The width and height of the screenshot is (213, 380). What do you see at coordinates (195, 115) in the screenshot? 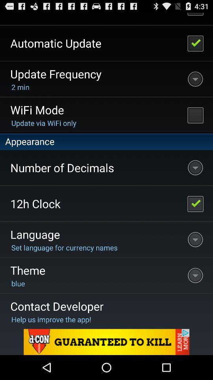
I see `toggle wifi mode` at bounding box center [195, 115].